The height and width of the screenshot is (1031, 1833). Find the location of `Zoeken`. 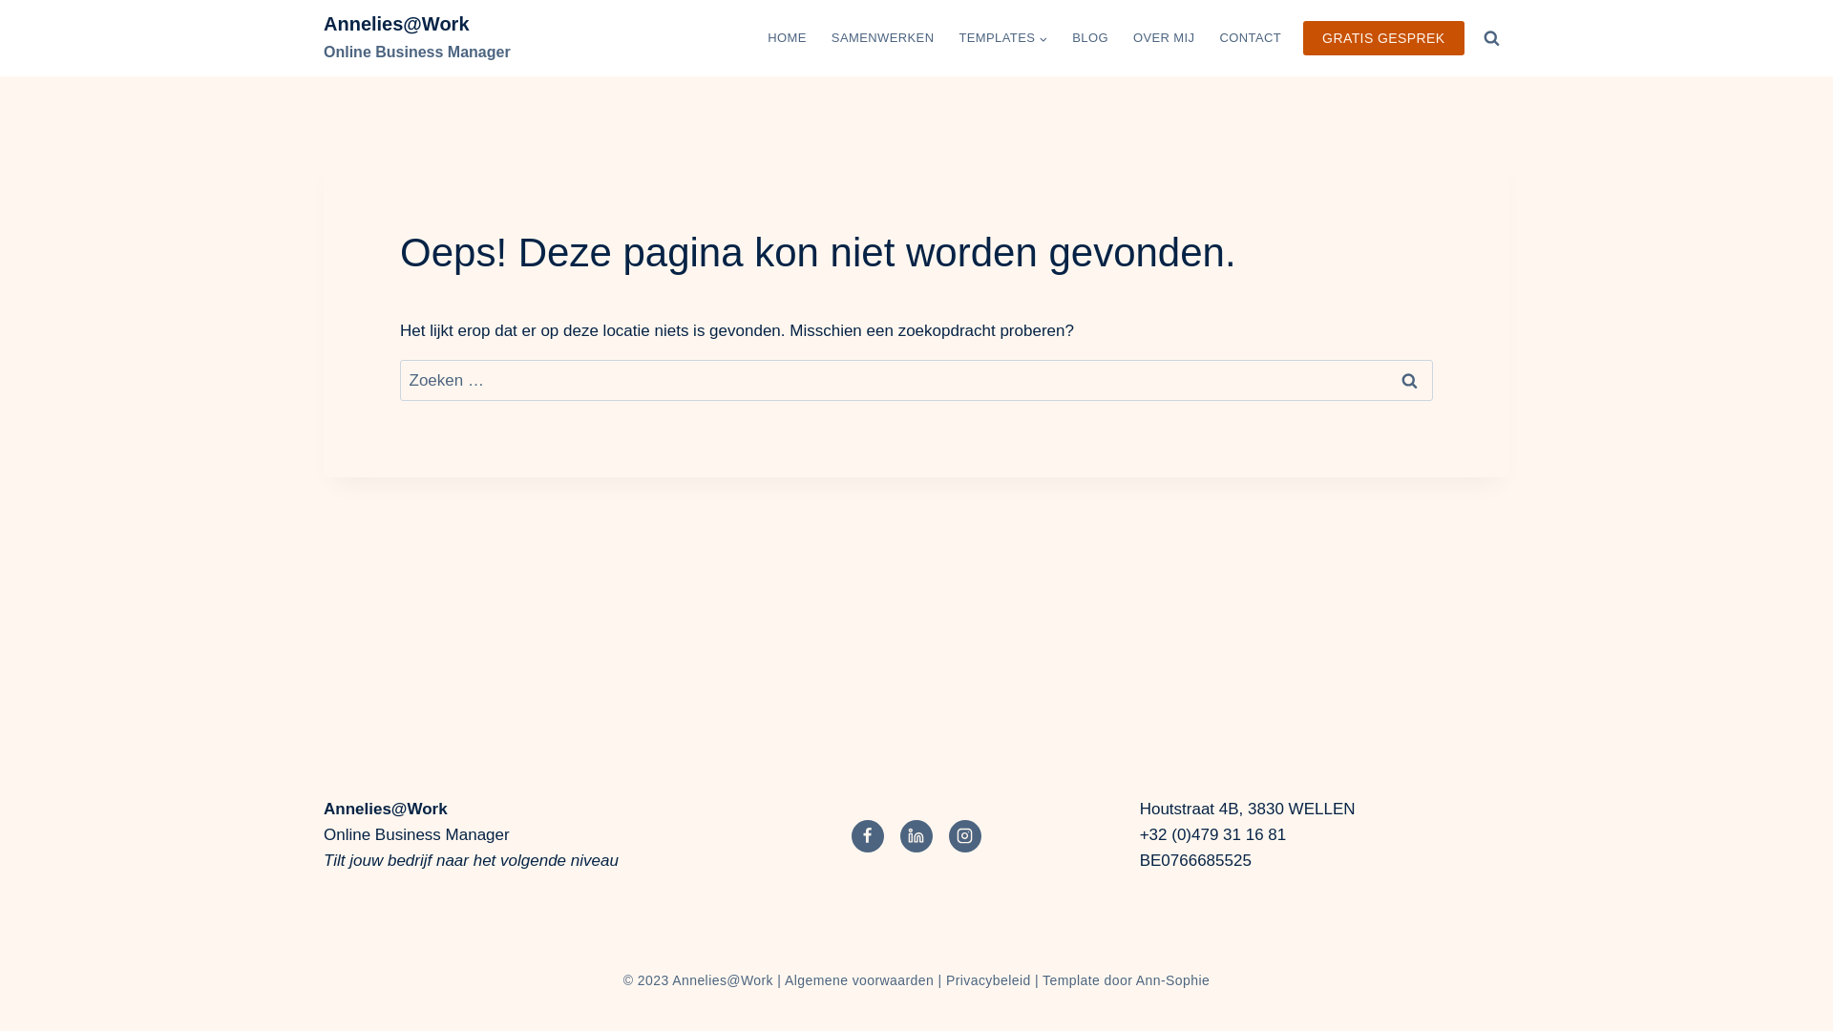

Zoeken is located at coordinates (1409, 380).